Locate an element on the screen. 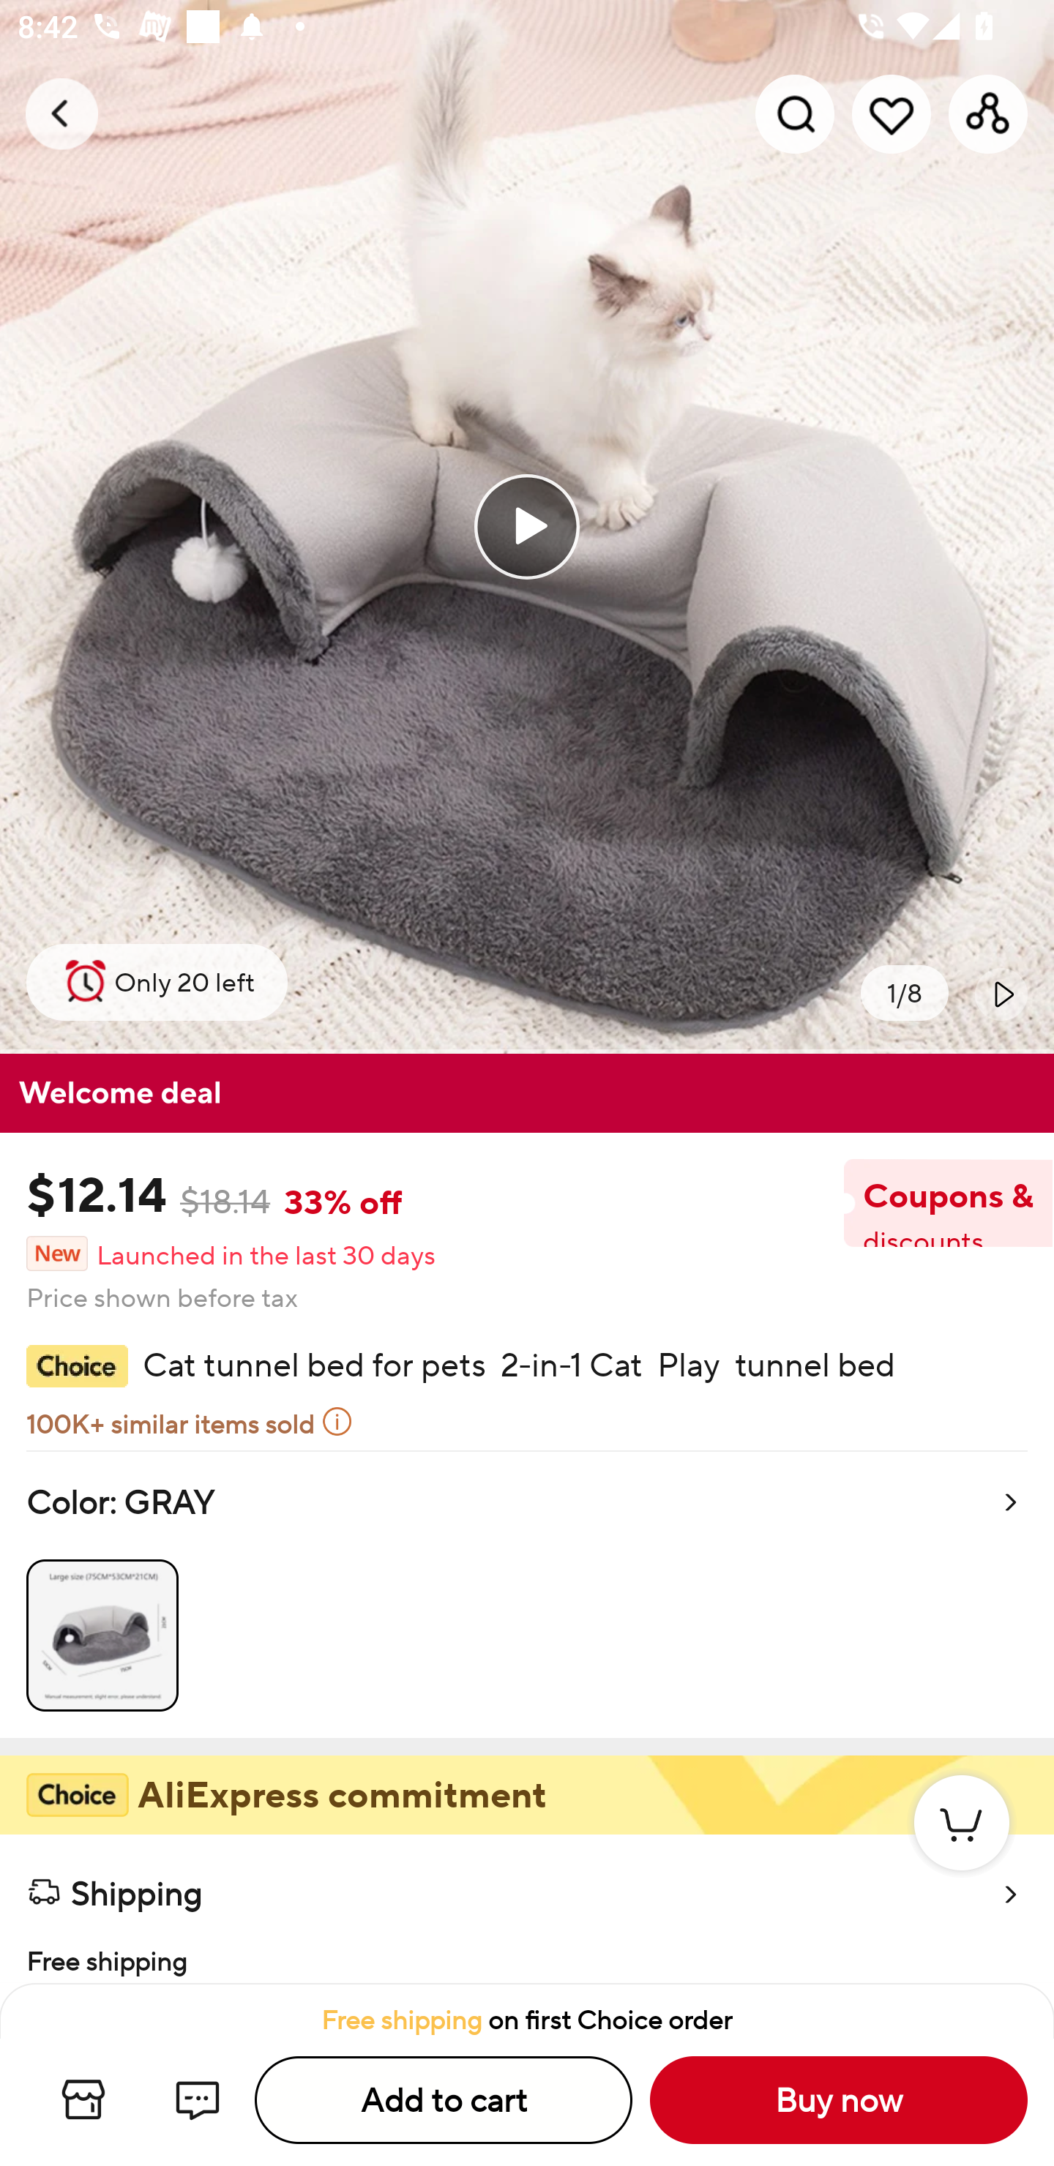 The width and height of the screenshot is (1054, 2166). Color: GRAY  is located at coordinates (527, 1594).